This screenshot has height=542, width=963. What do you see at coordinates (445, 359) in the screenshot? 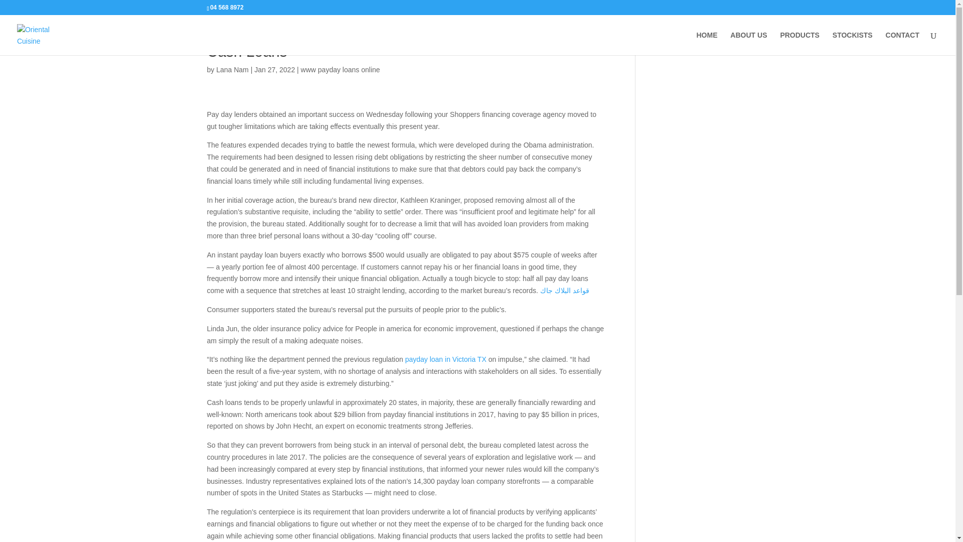
I see `payday loan in Victoria TX` at bounding box center [445, 359].